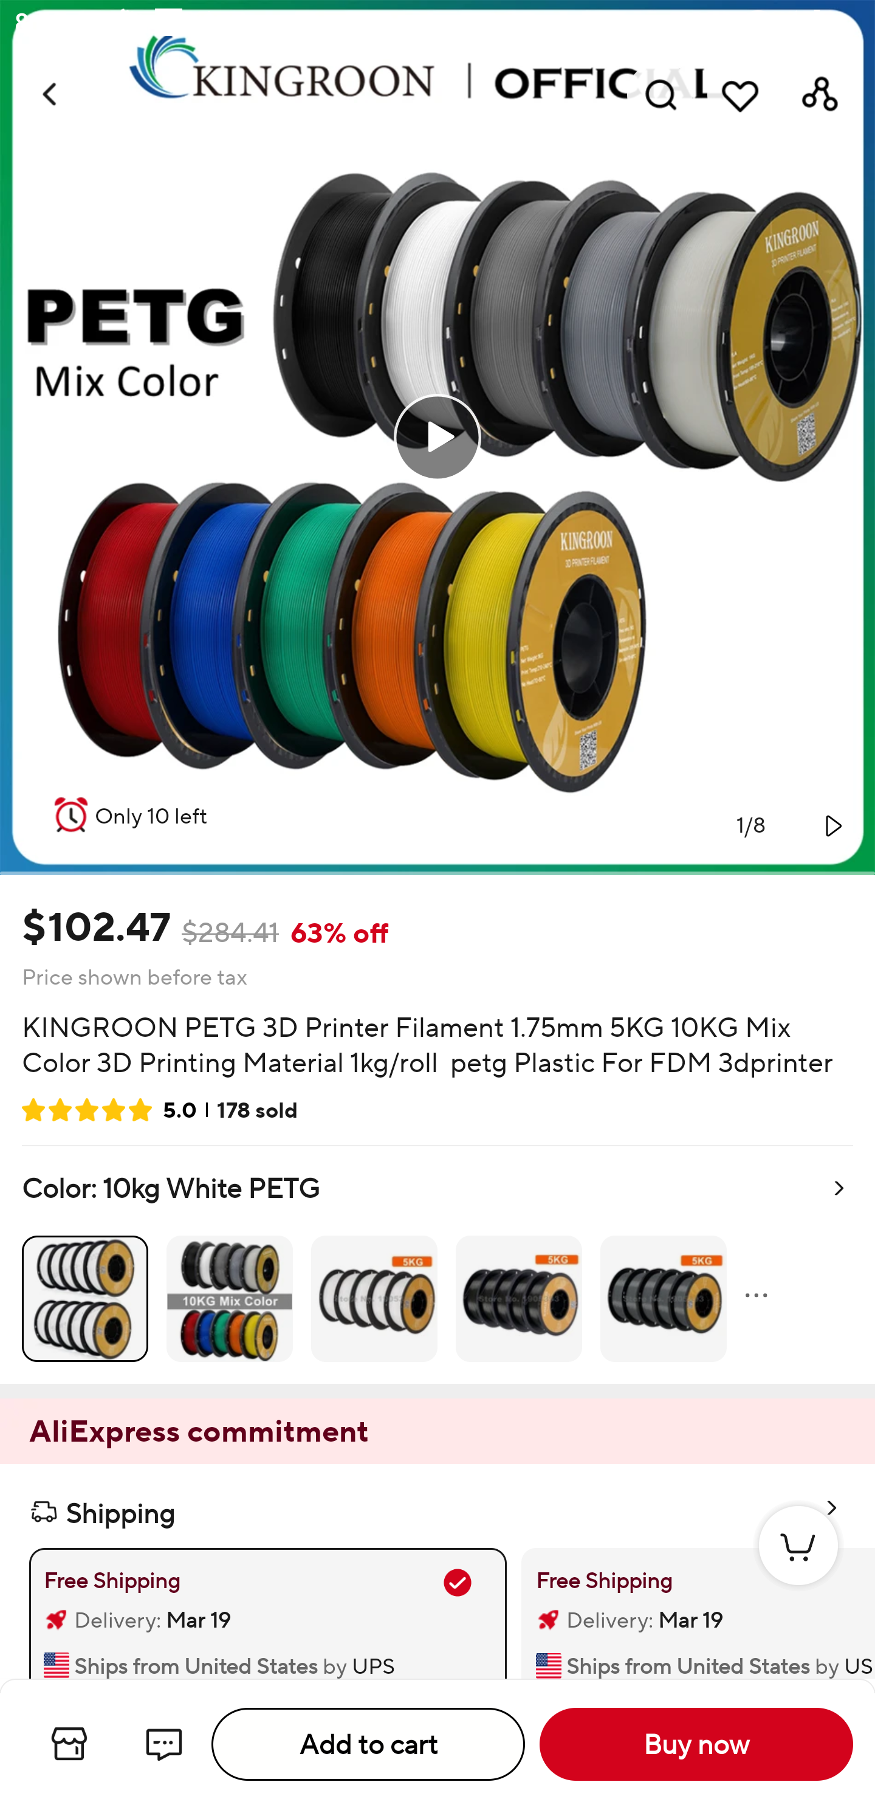 The height and width of the screenshot is (1799, 875). What do you see at coordinates (51, 94) in the screenshot?
I see `Navigate up` at bounding box center [51, 94].